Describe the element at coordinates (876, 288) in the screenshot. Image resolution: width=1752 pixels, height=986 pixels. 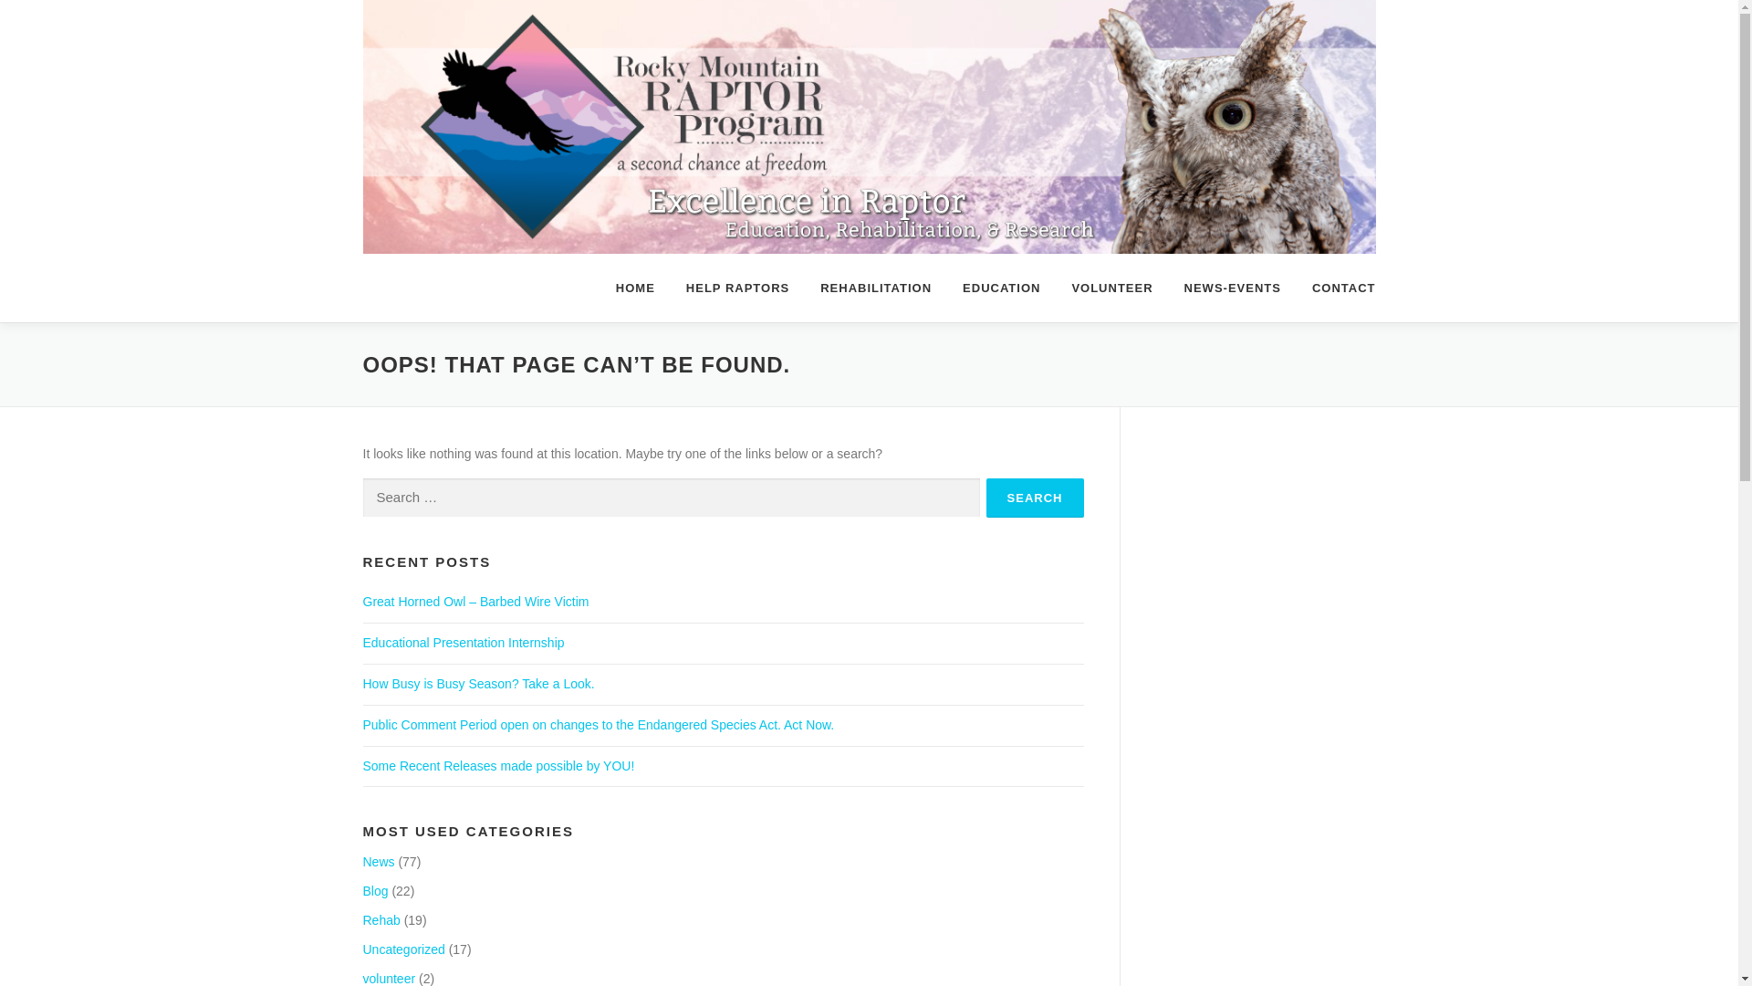
I see `REHABILITATION` at that location.